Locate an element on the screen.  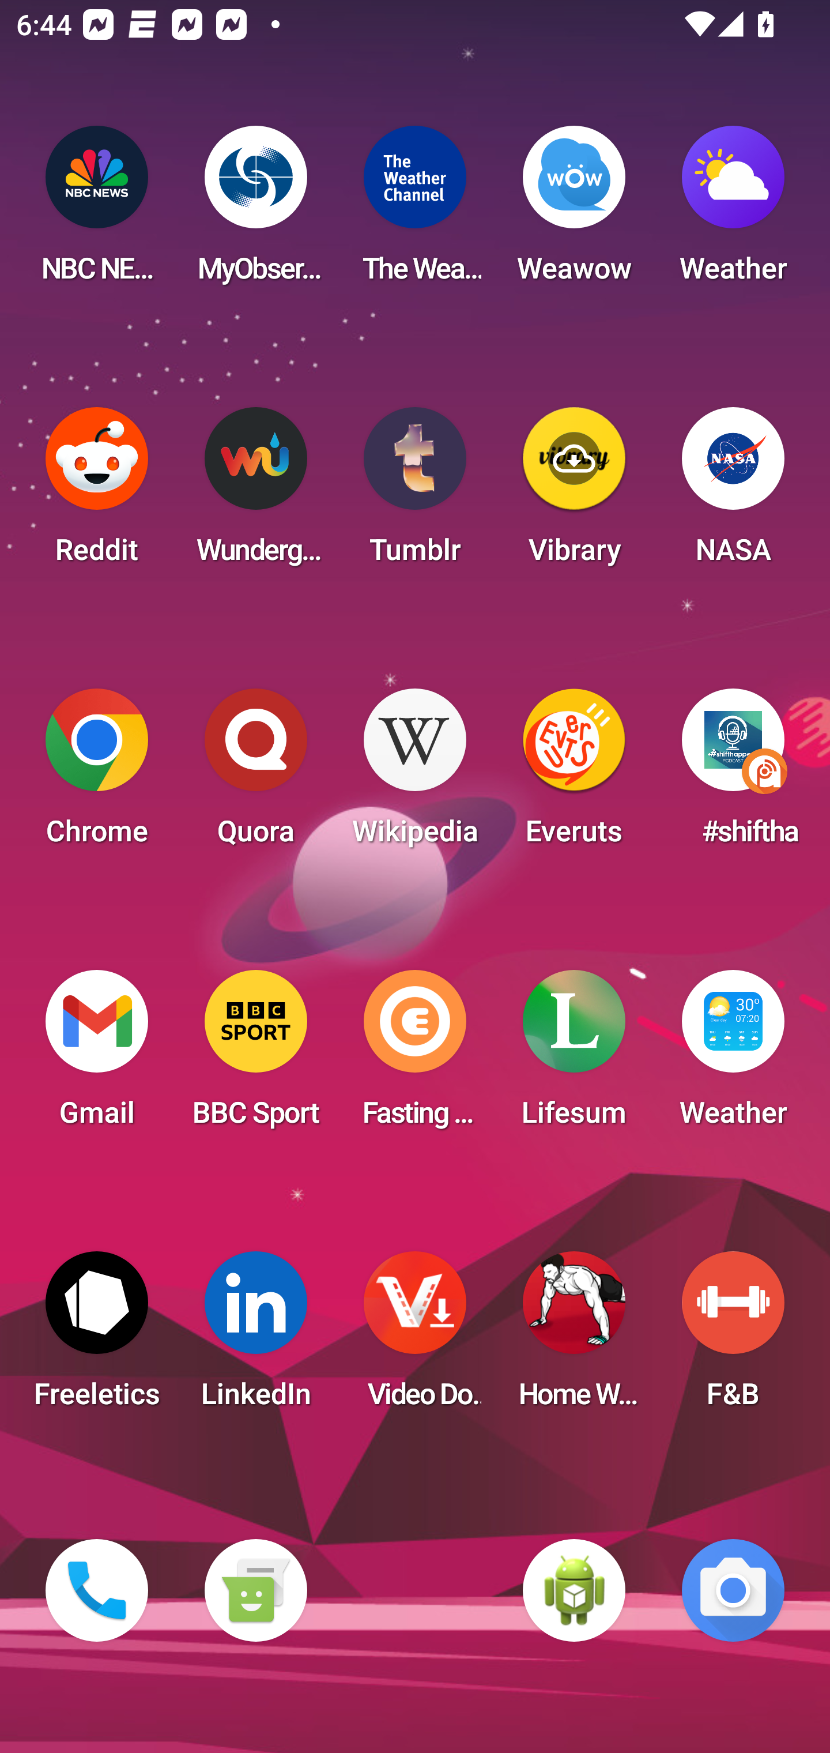
Messaging is located at coordinates (255, 1590).